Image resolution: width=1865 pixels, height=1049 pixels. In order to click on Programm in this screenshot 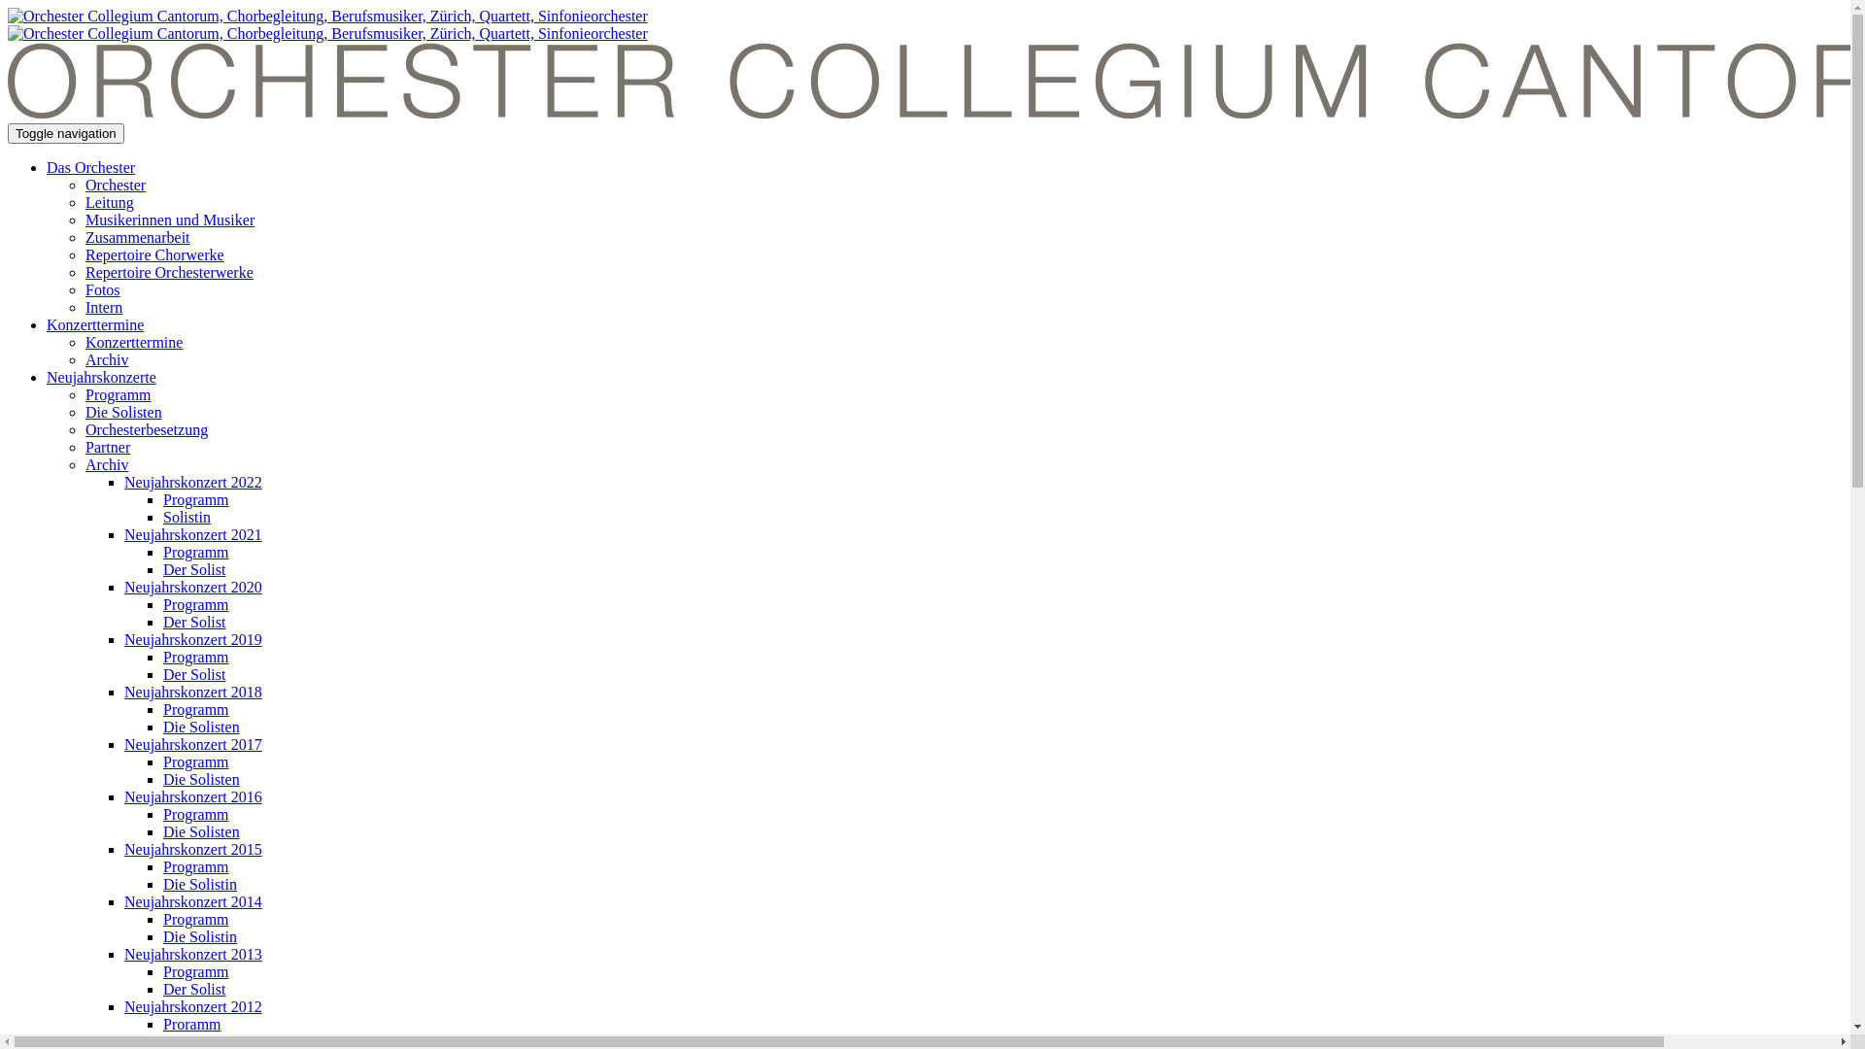, I will do `click(196, 552)`.